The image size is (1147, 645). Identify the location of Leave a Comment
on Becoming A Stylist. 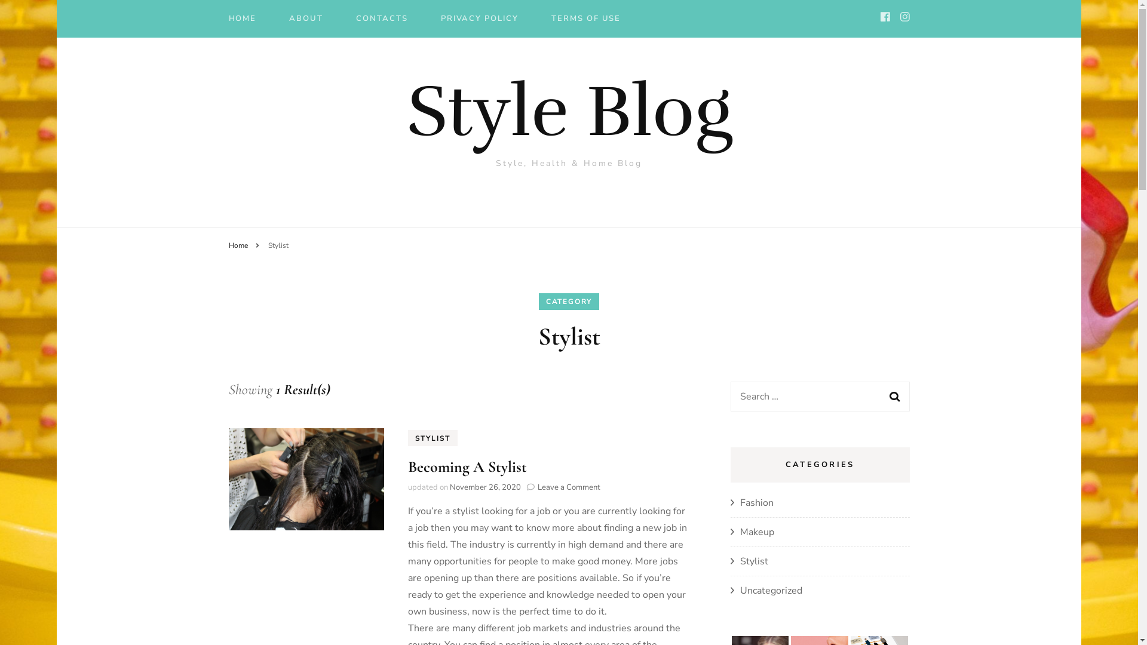
(569, 487).